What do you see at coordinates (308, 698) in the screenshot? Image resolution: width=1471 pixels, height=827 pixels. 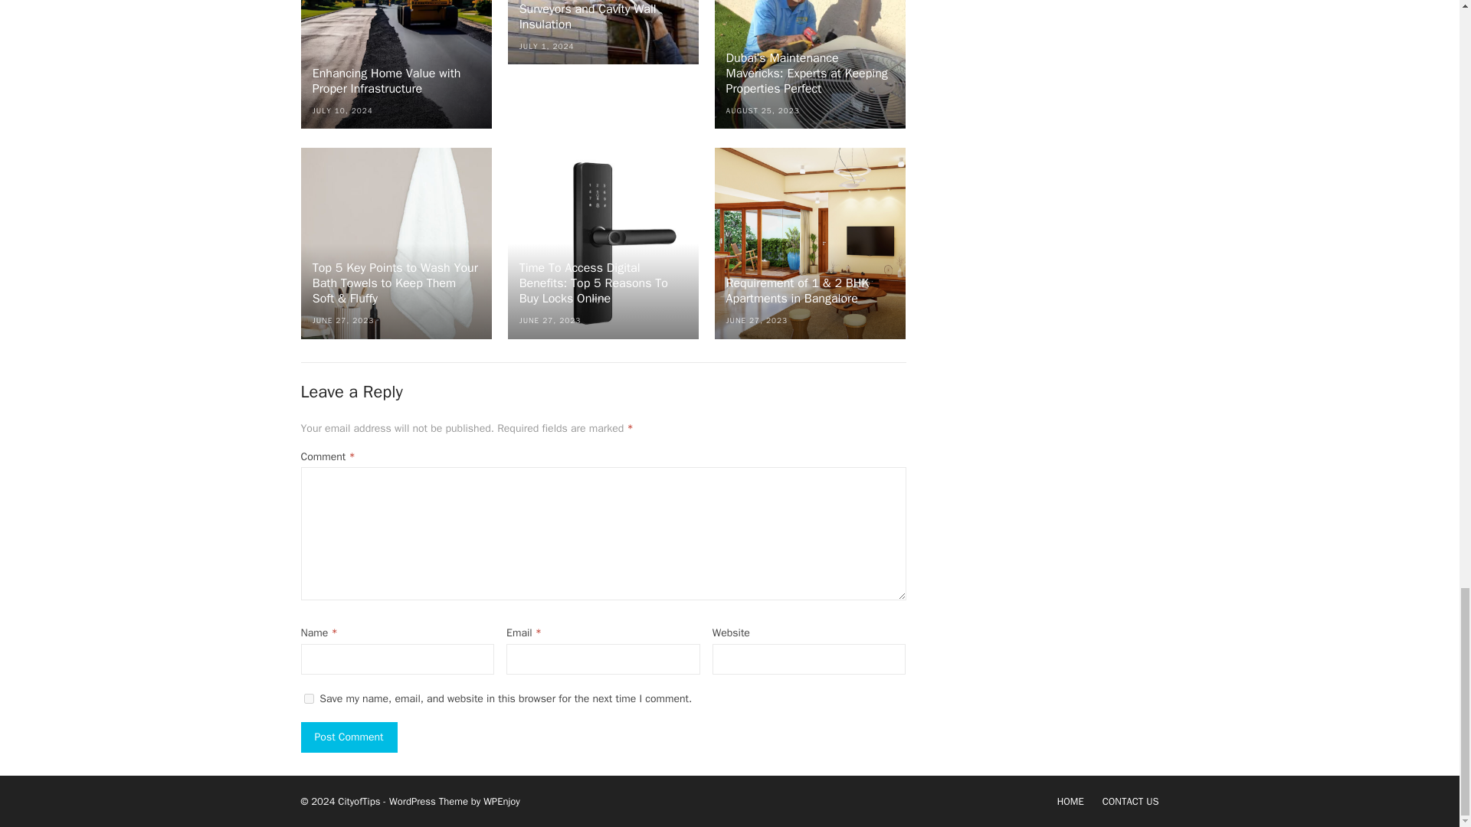 I see `yes` at bounding box center [308, 698].